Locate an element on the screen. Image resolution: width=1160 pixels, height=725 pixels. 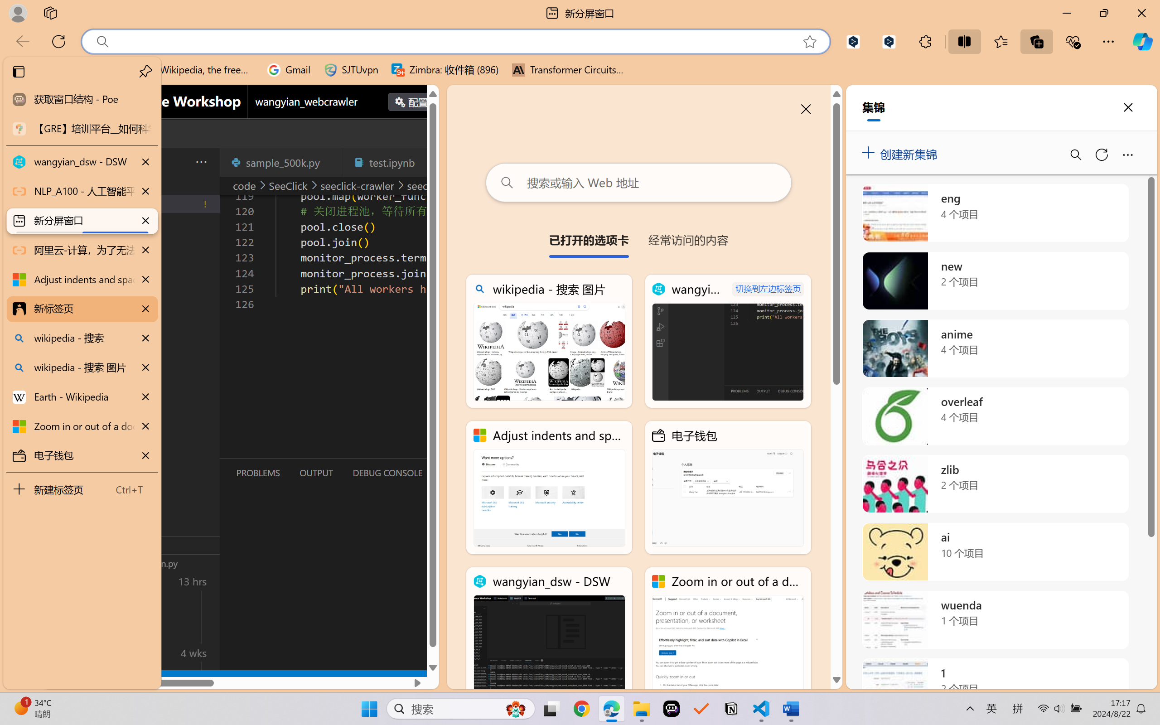
Adjust indents and spacing - Microsoft Support is located at coordinates (82, 280).